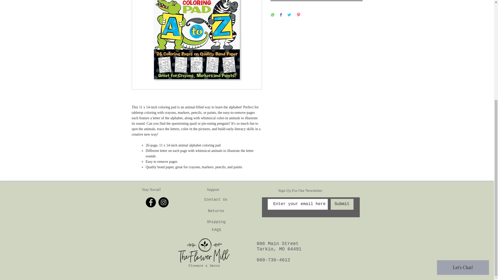  What do you see at coordinates (342, 204) in the screenshot?
I see `Submit` at bounding box center [342, 204].